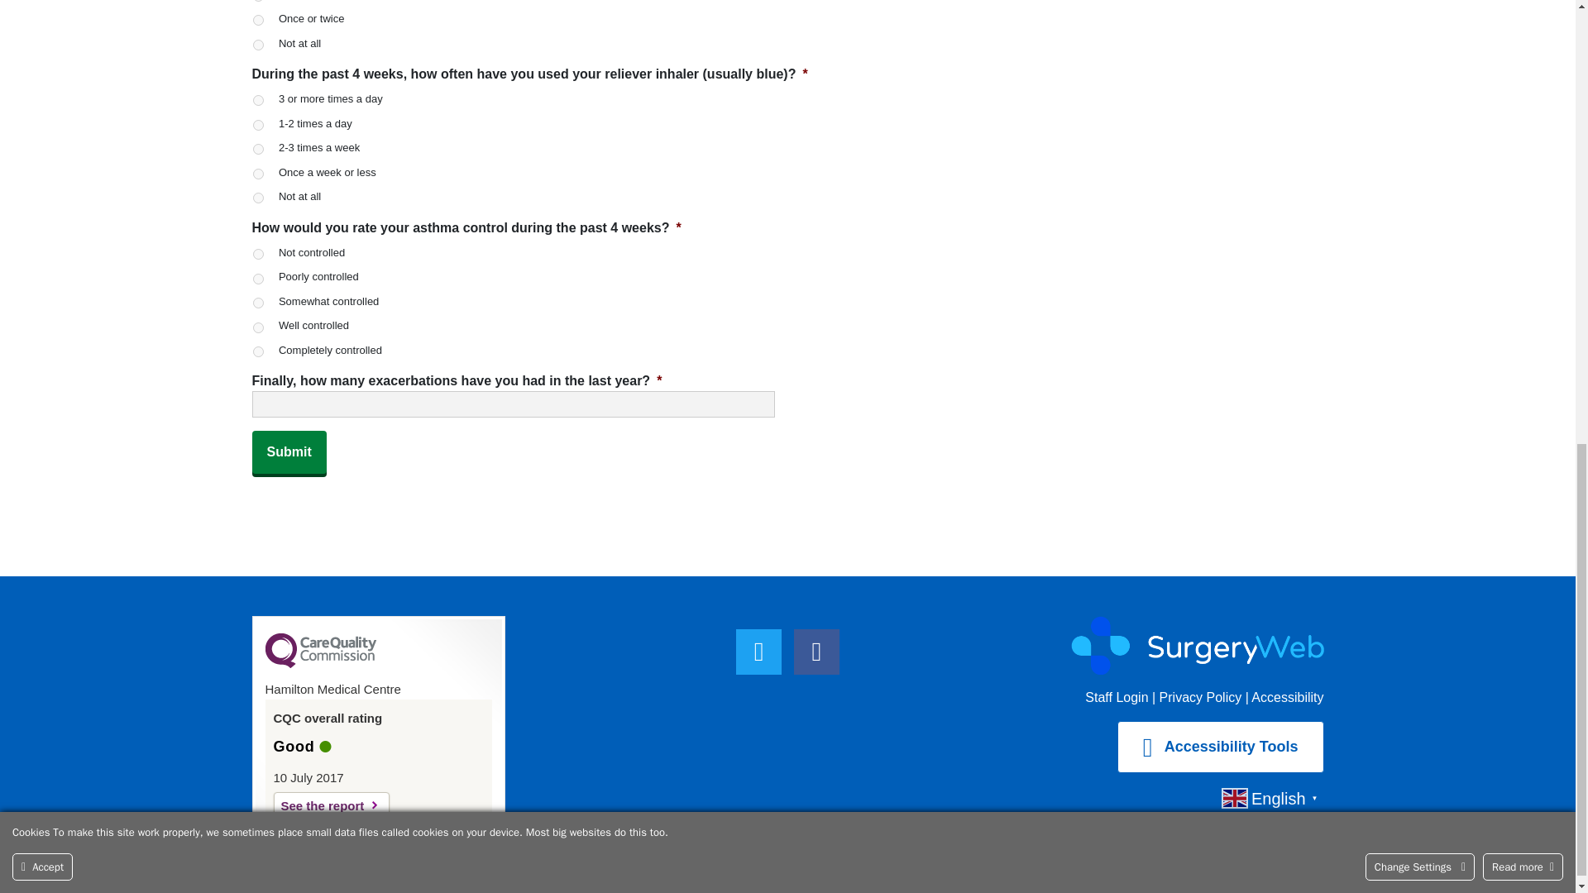  Describe the element at coordinates (258, 45) in the screenshot. I see `Not at all` at that location.